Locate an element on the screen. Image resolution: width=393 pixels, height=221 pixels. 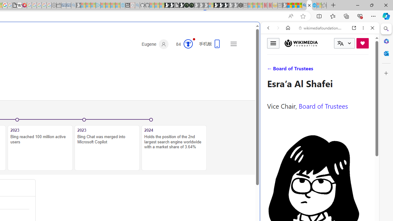
Microsoft Start Gaming - Sleeping is located at coordinates (78, 6).